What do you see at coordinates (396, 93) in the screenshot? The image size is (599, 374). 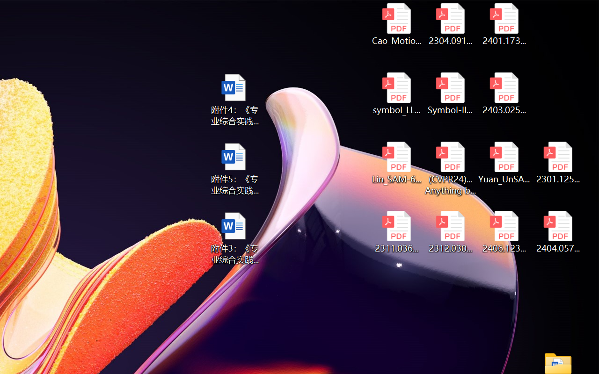 I see `symbol_LLM.pdf` at bounding box center [396, 93].